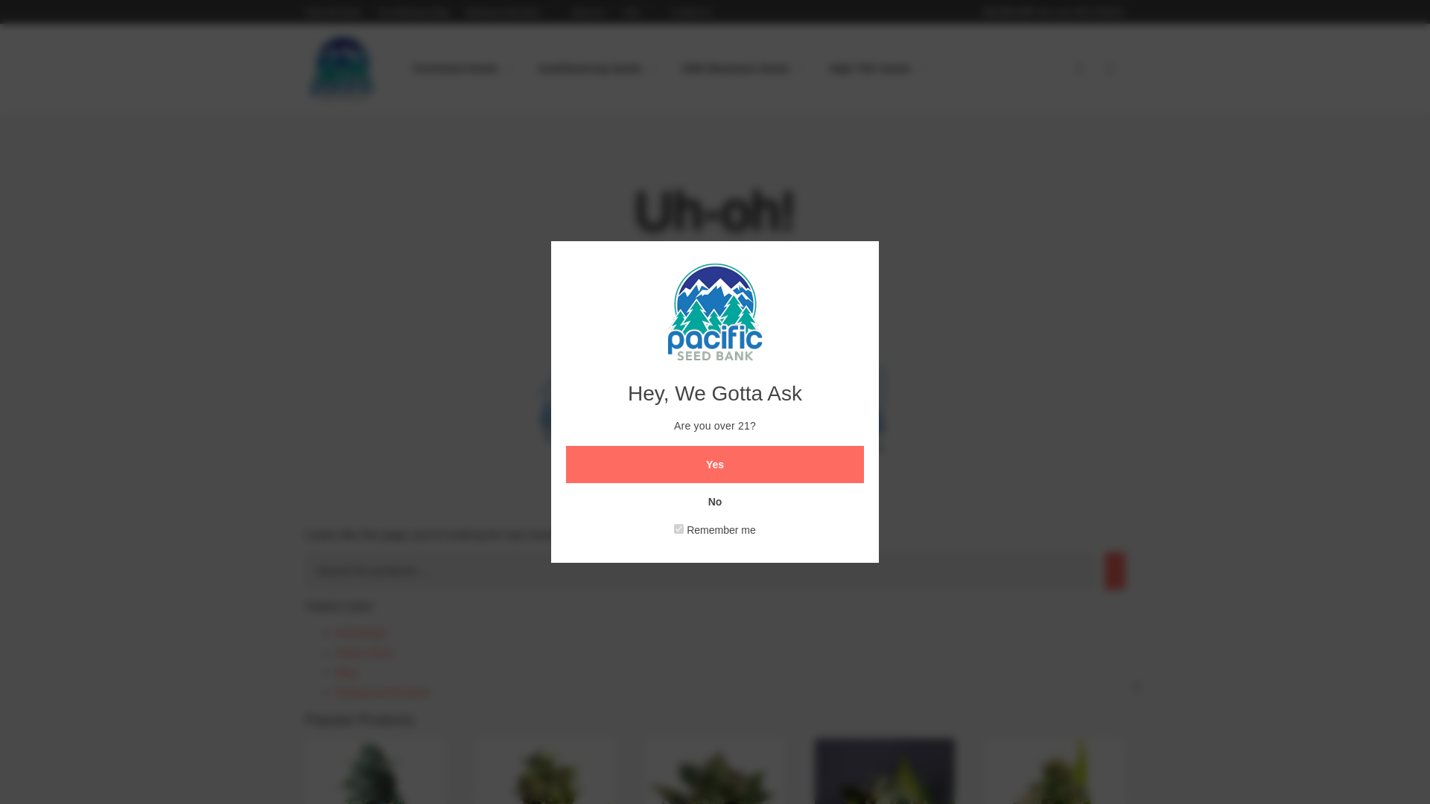 The height and width of the screenshot is (804, 1430). Describe the element at coordinates (545, 771) in the screenshot. I see `9 Pound Hammer Autoflowering Seeds` at that location.